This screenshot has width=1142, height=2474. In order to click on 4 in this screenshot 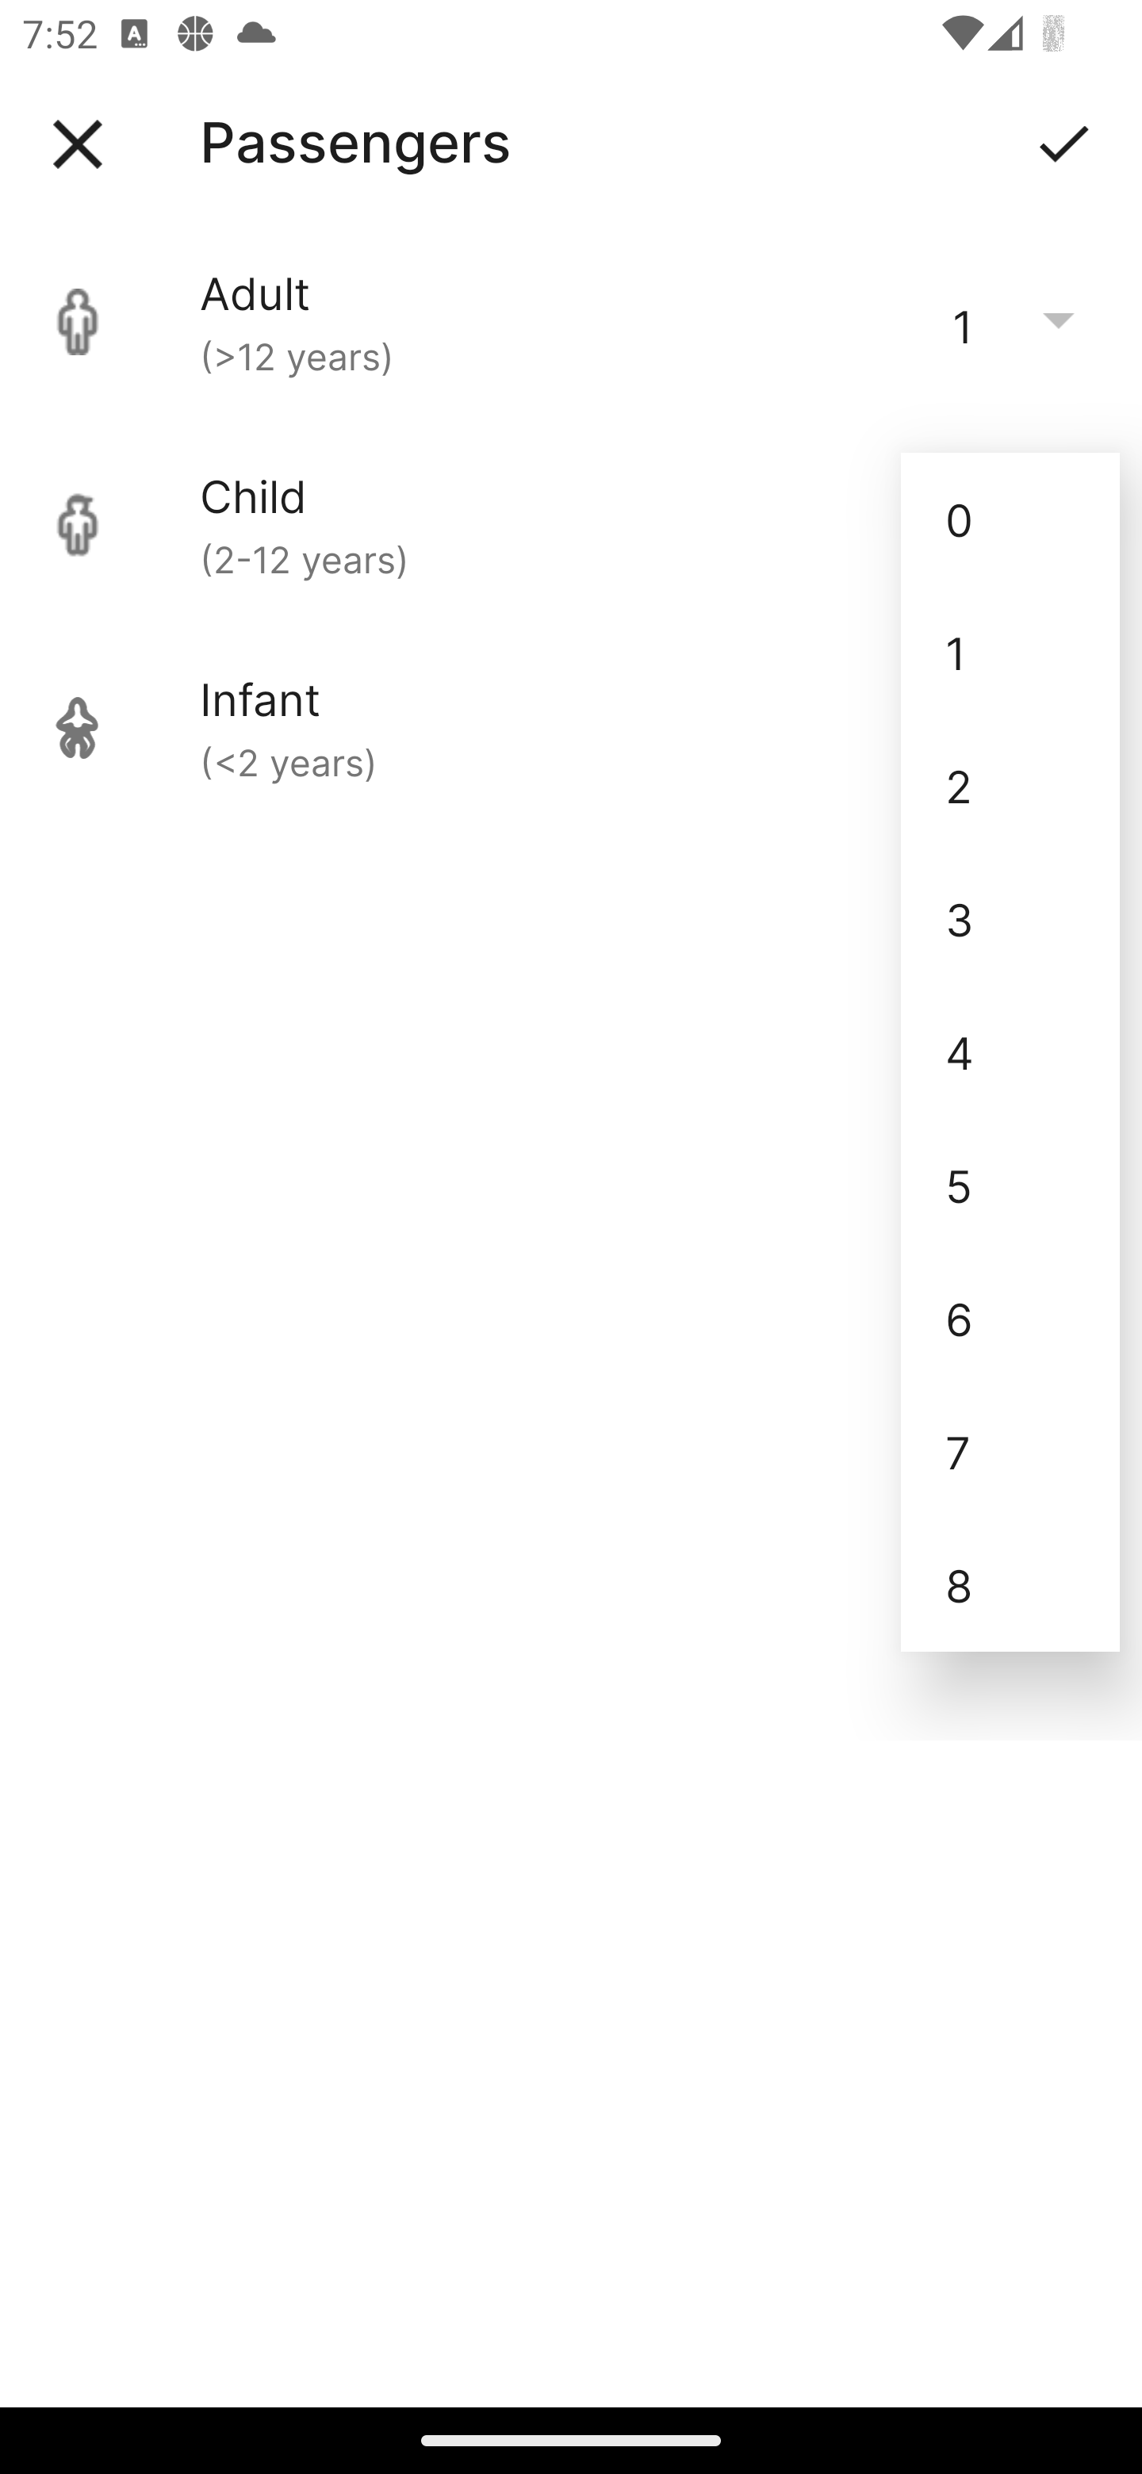, I will do `click(1010, 1051)`.